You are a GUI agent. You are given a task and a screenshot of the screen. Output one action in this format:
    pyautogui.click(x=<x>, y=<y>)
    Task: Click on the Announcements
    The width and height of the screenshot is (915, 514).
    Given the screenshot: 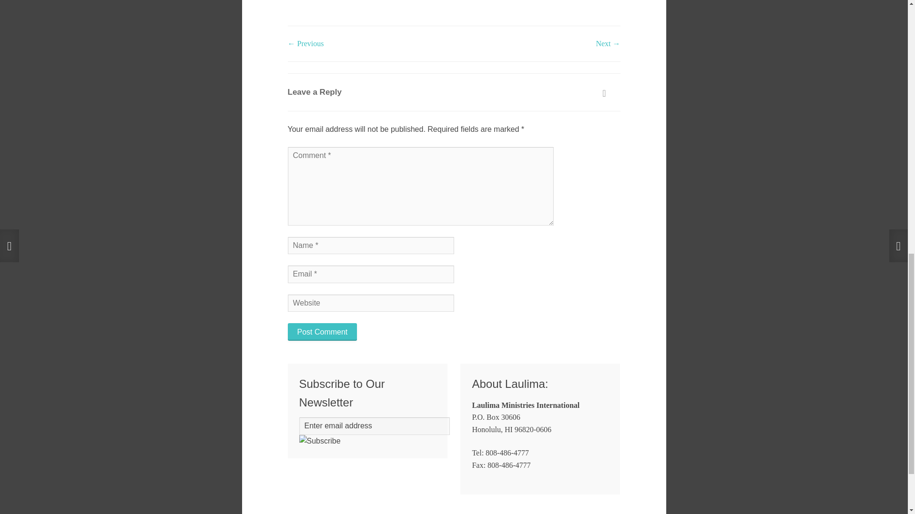 What is the action you would take?
    pyautogui.click(x=321, y=0)
    